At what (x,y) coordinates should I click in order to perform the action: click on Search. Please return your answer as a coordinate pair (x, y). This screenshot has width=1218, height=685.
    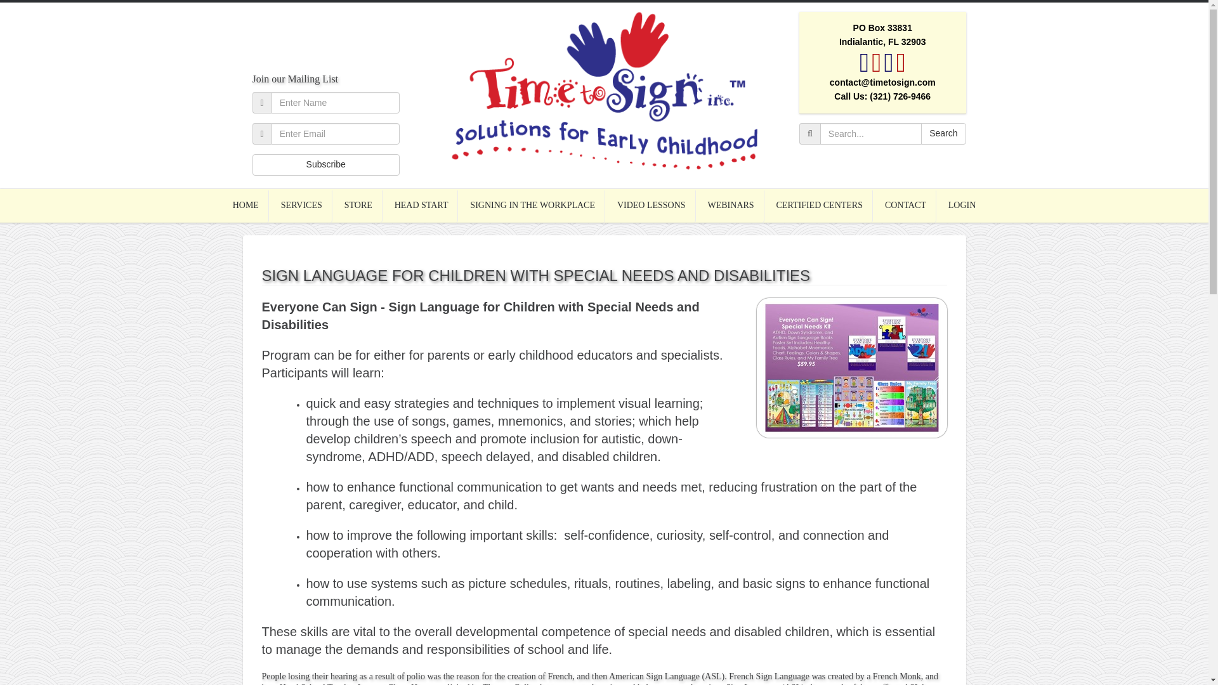
    Looking at the image, I should click on (943, 133).